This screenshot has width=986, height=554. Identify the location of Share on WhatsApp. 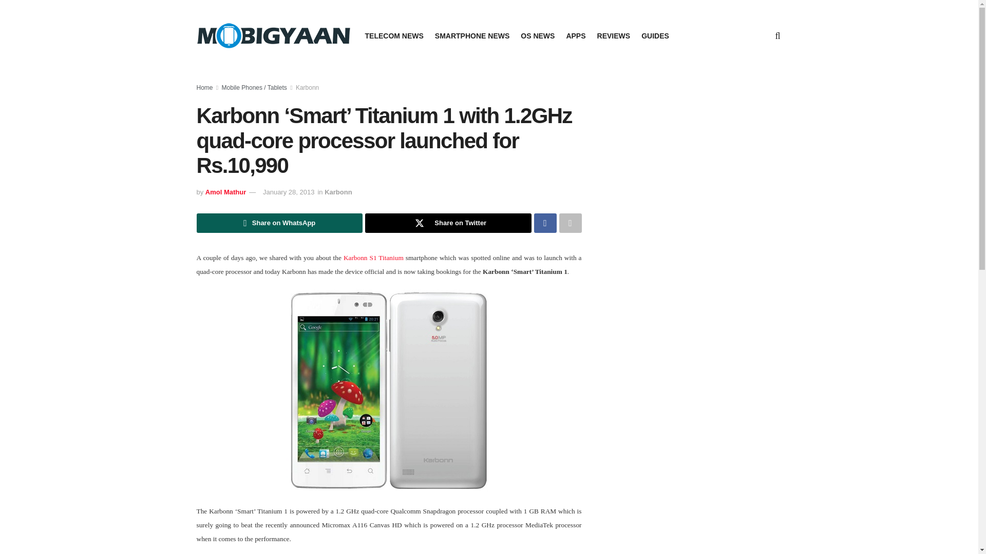
(279, 223).